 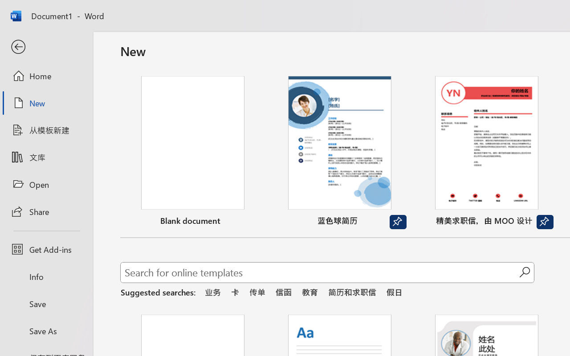 I want to click on Start searching, so click(x=525, y=272).